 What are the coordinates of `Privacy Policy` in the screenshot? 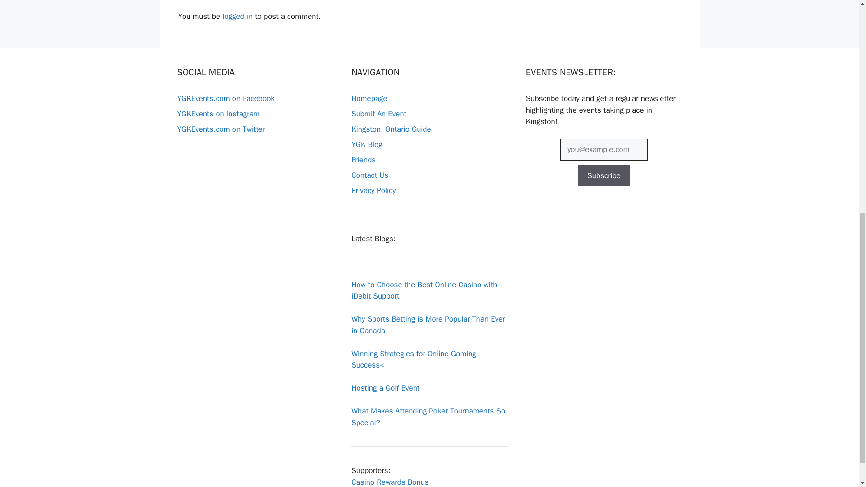 It's located at (373, 190).